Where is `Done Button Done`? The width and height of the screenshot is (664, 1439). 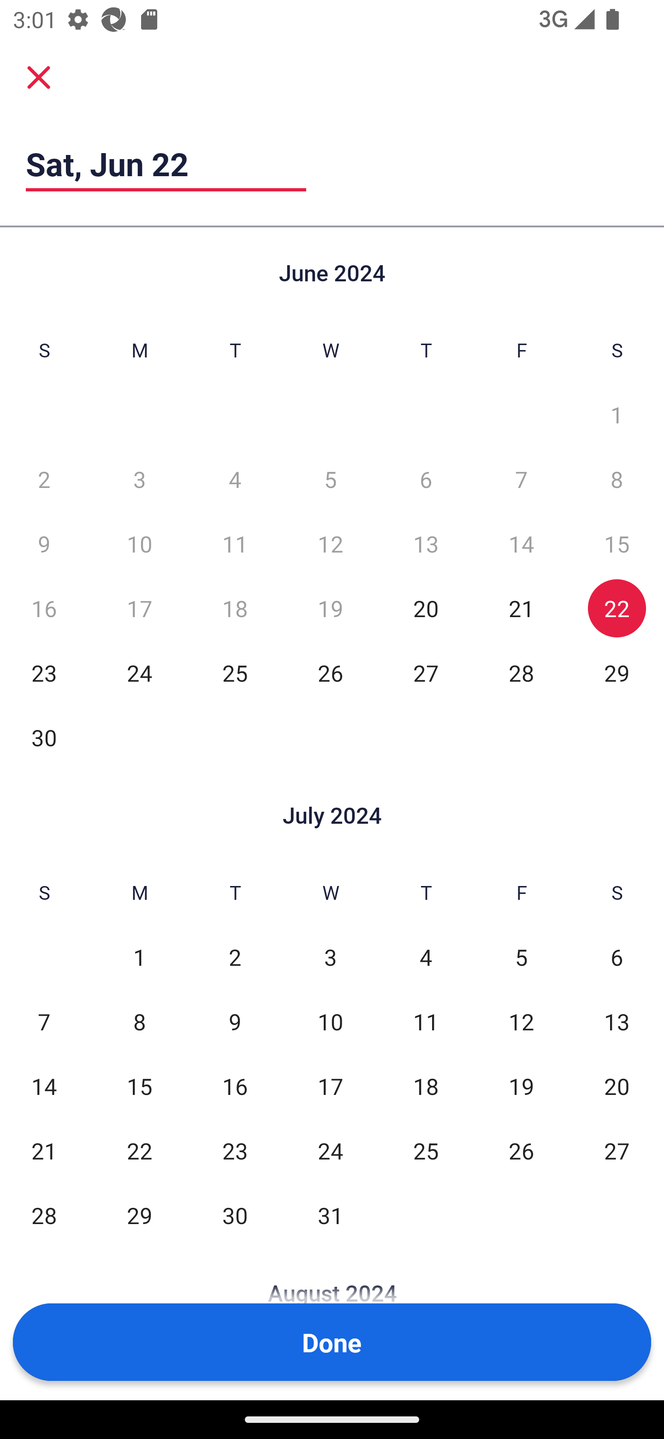 Done Button Done is located at coordinates (332, 1342).